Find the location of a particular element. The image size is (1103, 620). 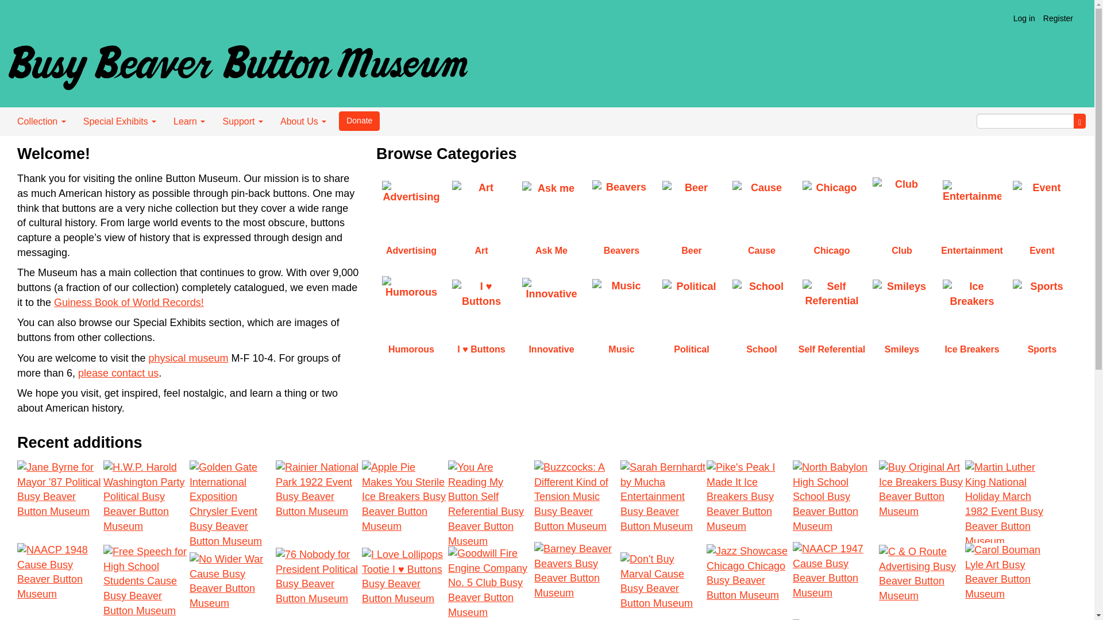

Buy Original Art is located at coordinates (922, 503).